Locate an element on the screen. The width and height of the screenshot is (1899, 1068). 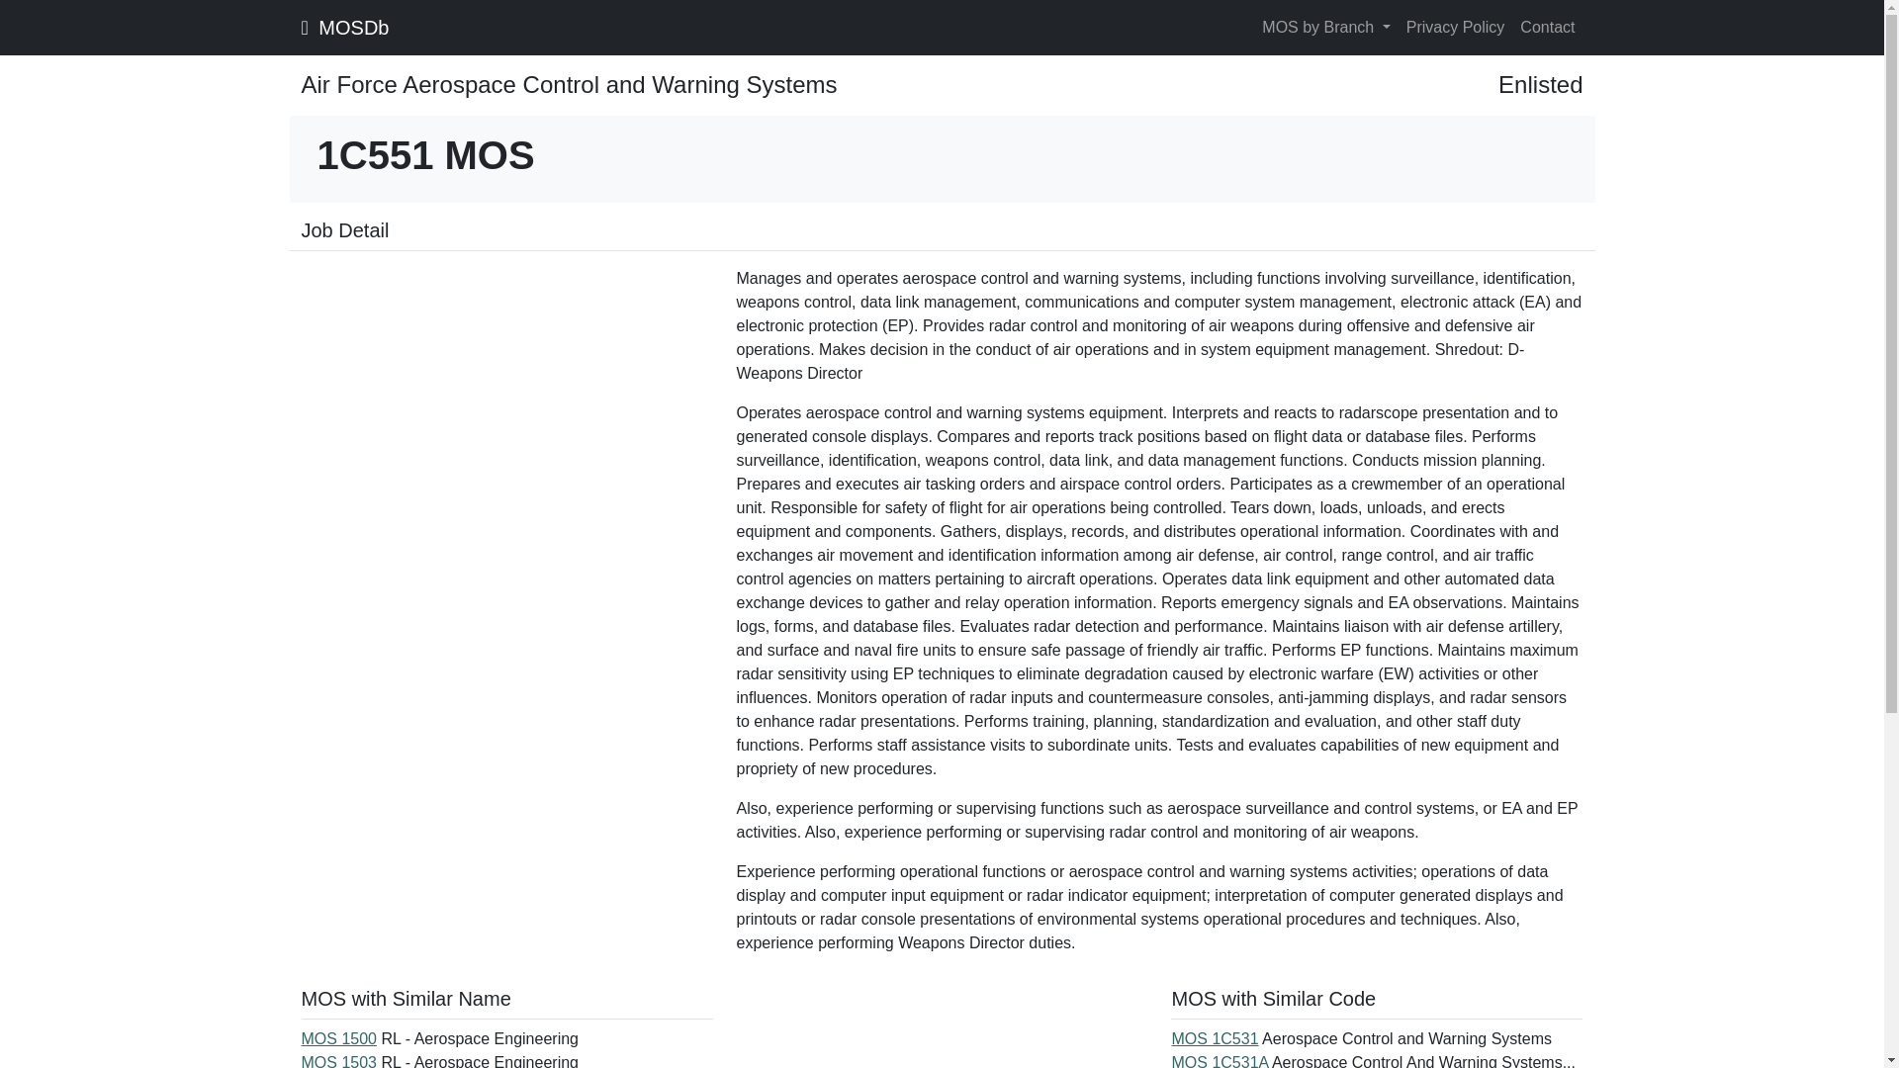
Contact is located at coordinates (1547, 27).